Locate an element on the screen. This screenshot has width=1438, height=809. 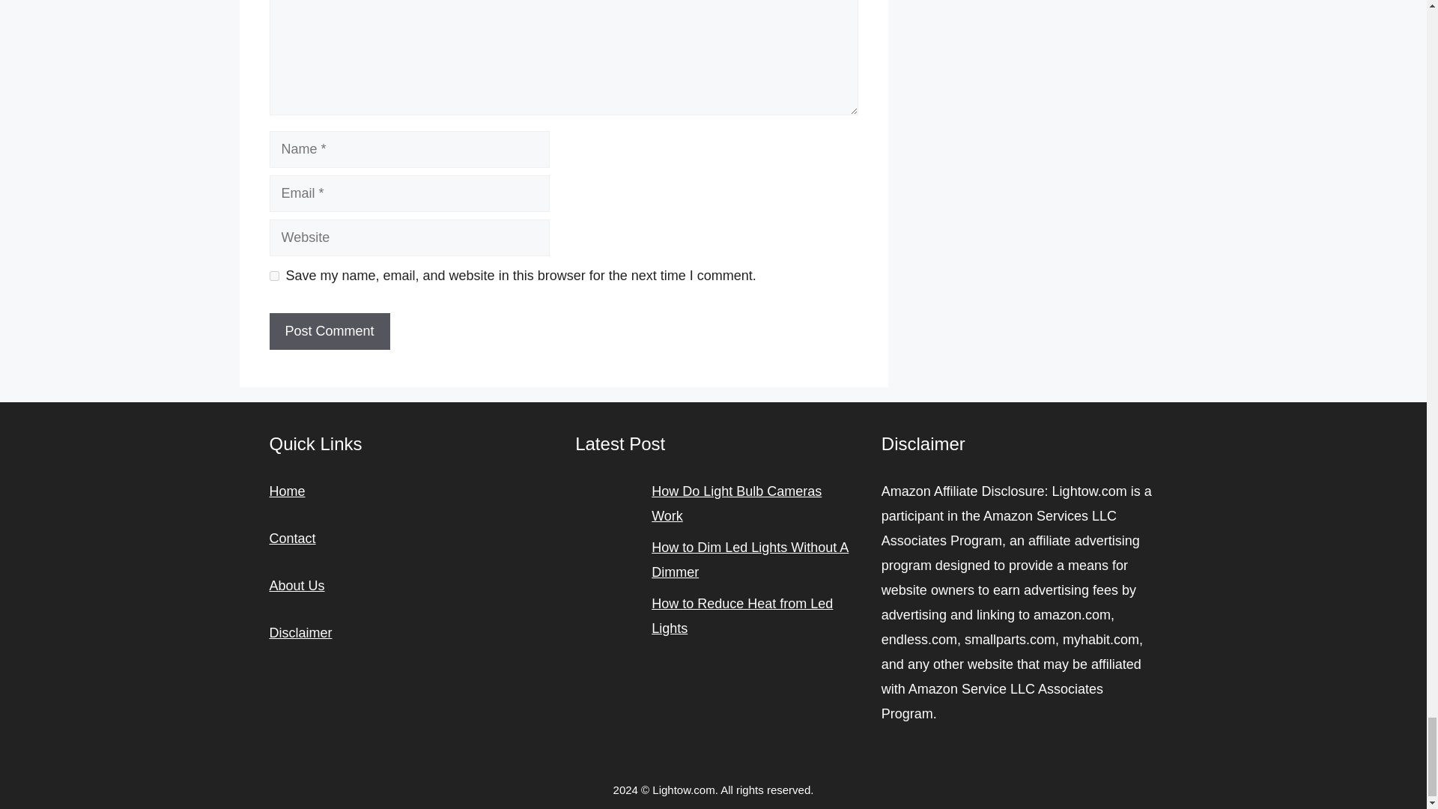
About Us is located at coordinates (297, 586).